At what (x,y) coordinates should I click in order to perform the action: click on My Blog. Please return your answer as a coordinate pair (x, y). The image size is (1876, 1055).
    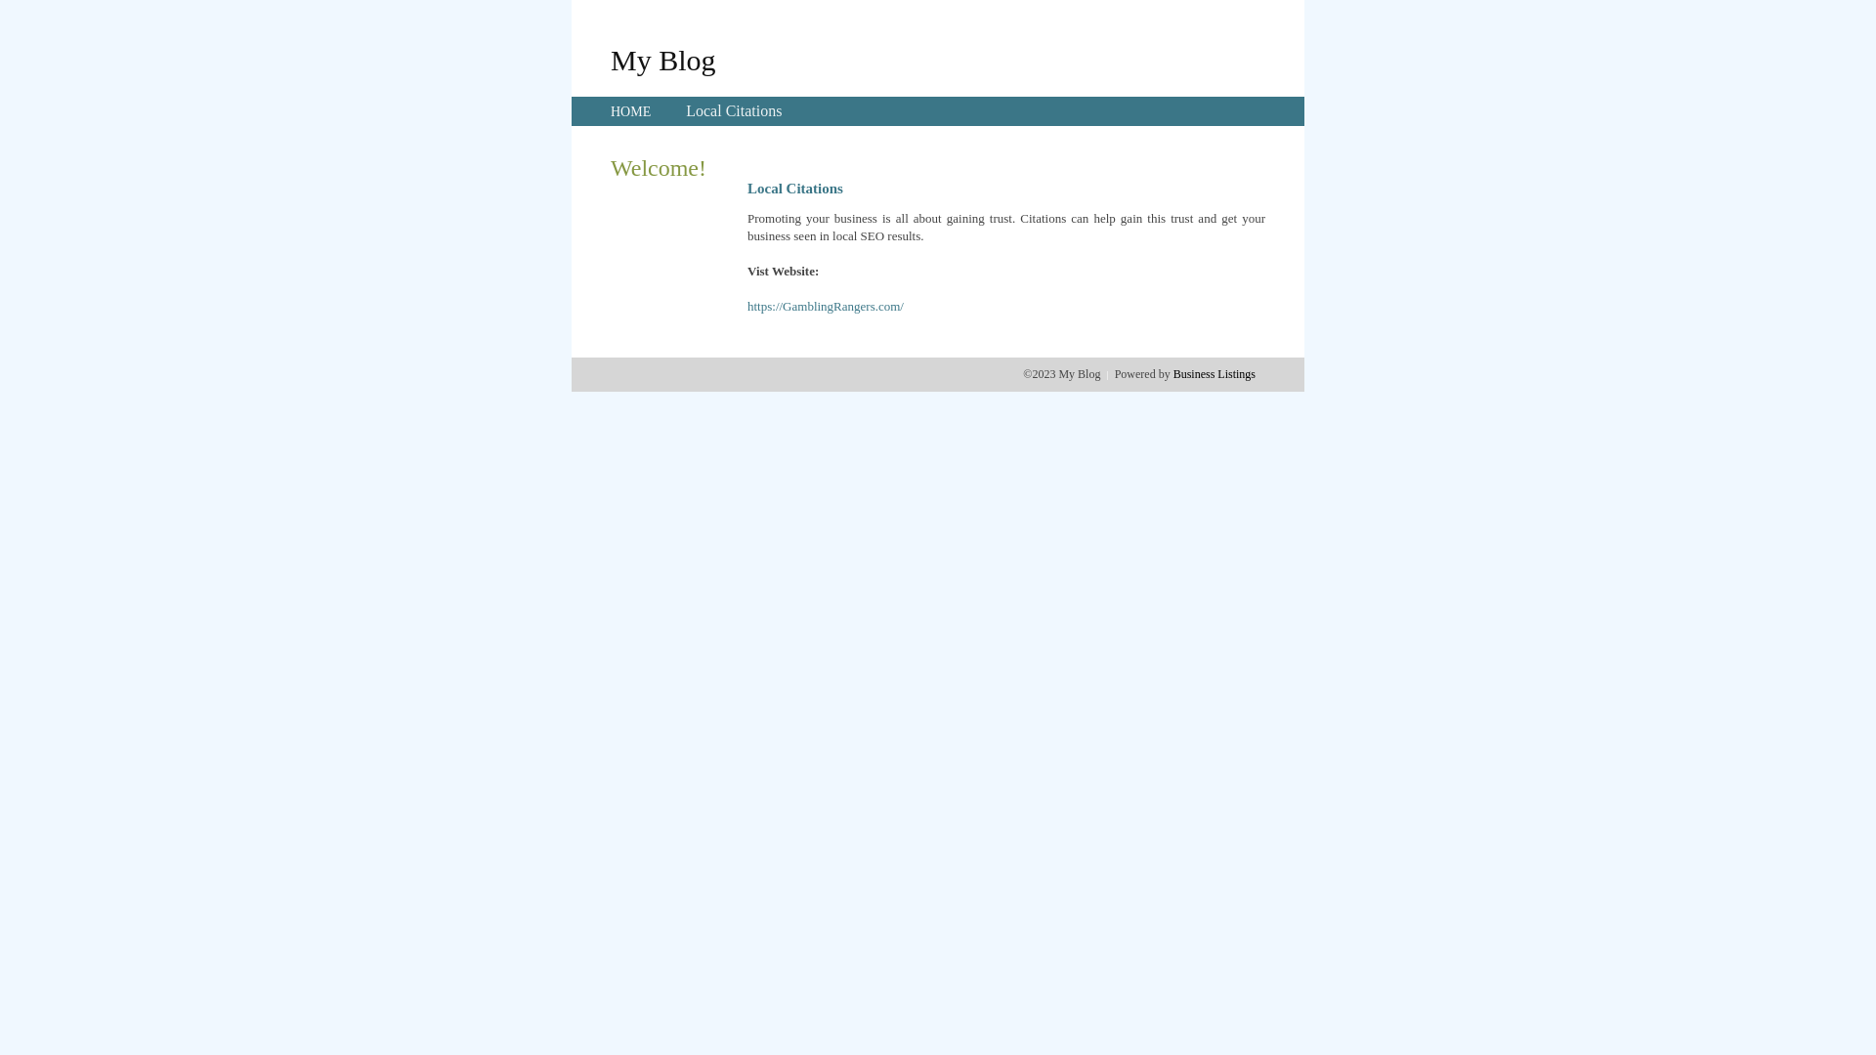
    Looking at the image, I should click on (663, 60).